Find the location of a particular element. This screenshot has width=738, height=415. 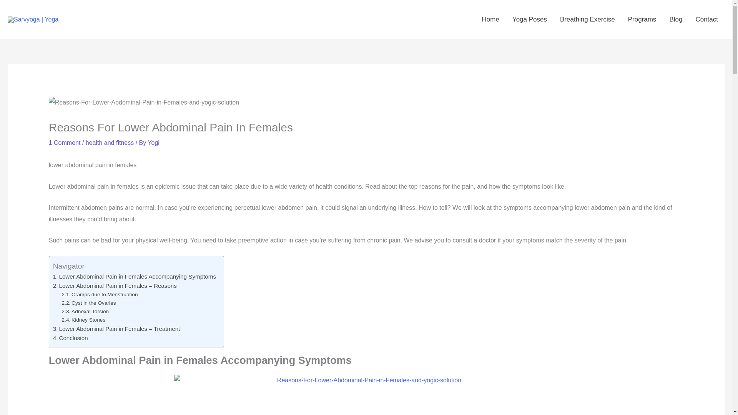

Yoga Poses is located at coordinates (530, 20).